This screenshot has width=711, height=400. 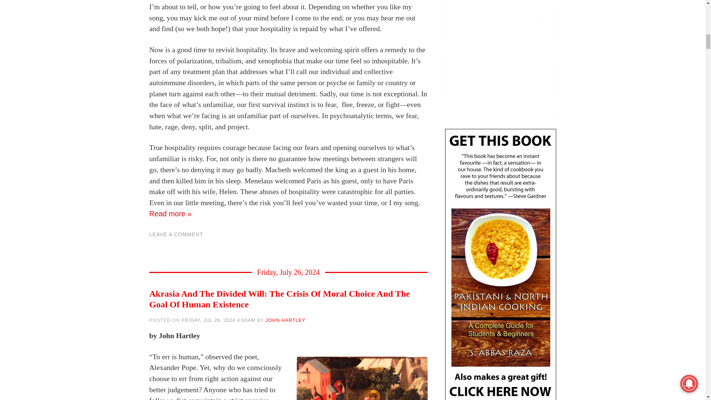 What do you see at coordinates (500, 61) in the screenshot?
I see `3rd party ad content` at bounding box center [500, 61].